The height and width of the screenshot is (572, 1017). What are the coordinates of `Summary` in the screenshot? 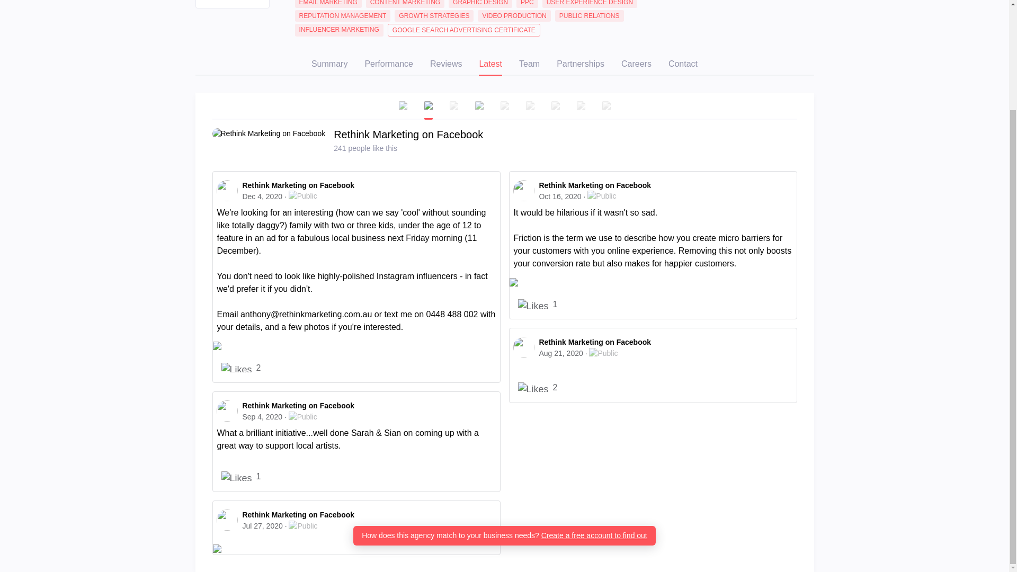 It's located at (329, 65).